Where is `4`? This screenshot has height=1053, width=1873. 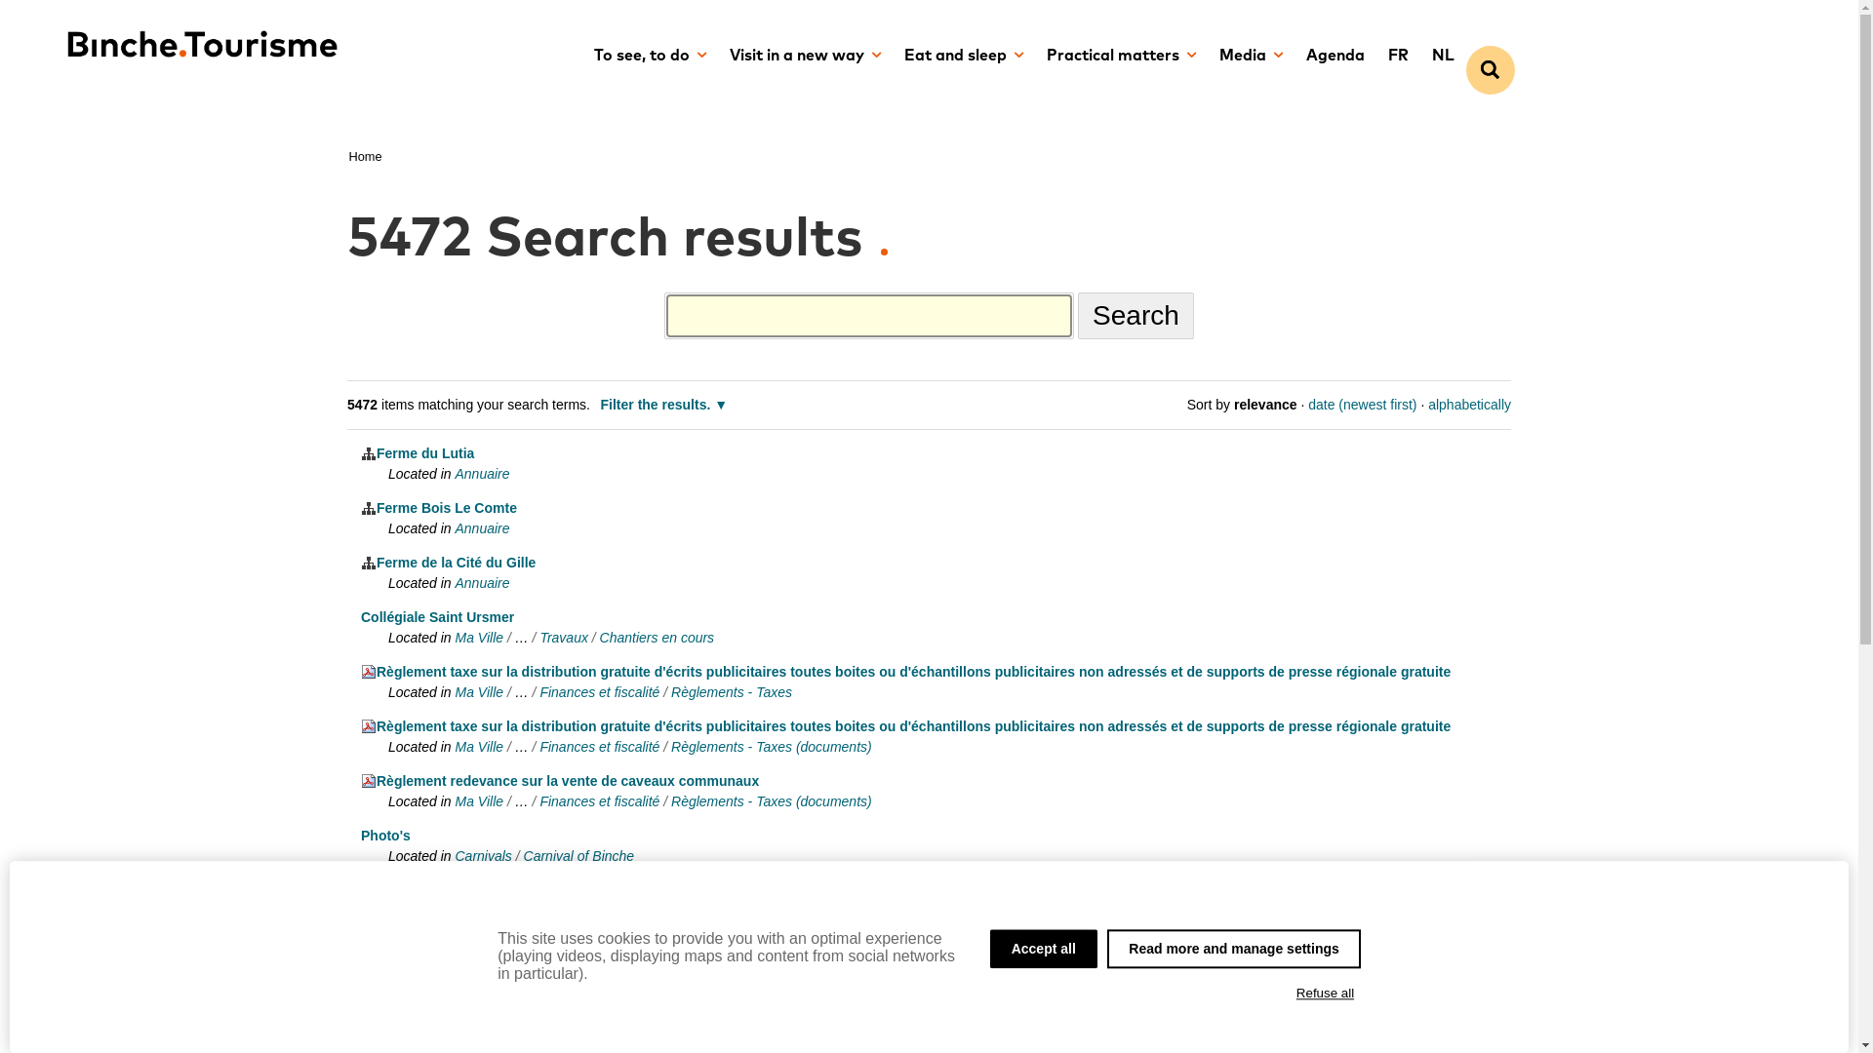
4 is located at coordinates (468, 1004).